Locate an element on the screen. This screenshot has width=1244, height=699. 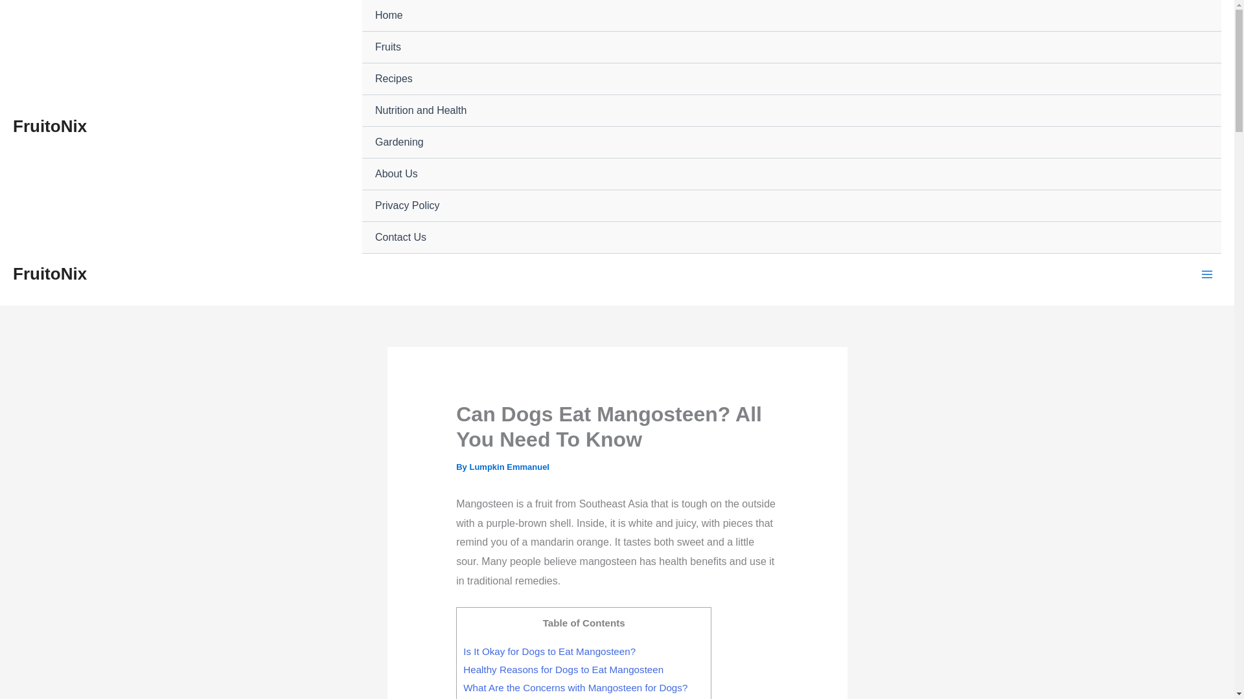
FruitoNix is located at coordinates (49, 126).